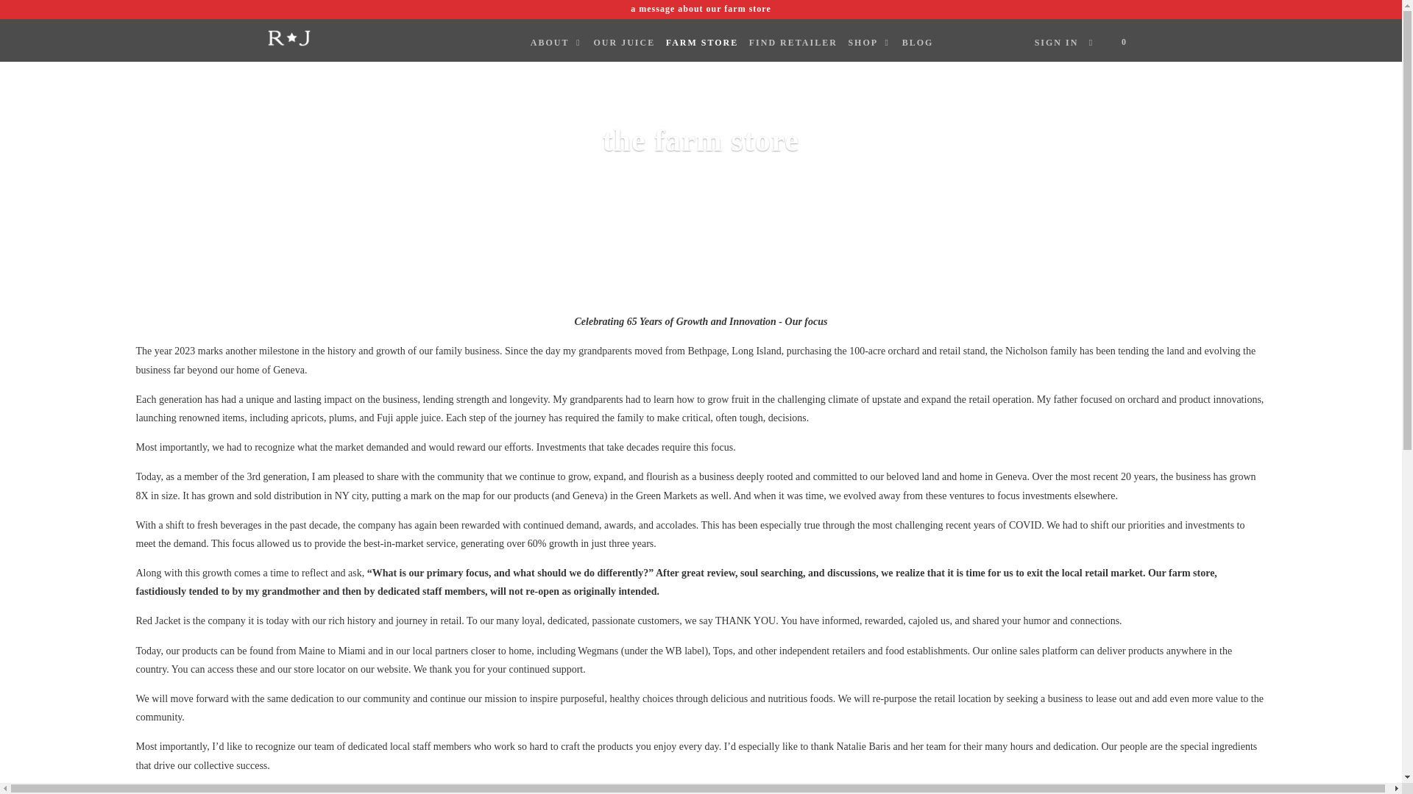 The width and height of the screenshot is (1413, 794). I want to click on 0, so click(1118, 43).